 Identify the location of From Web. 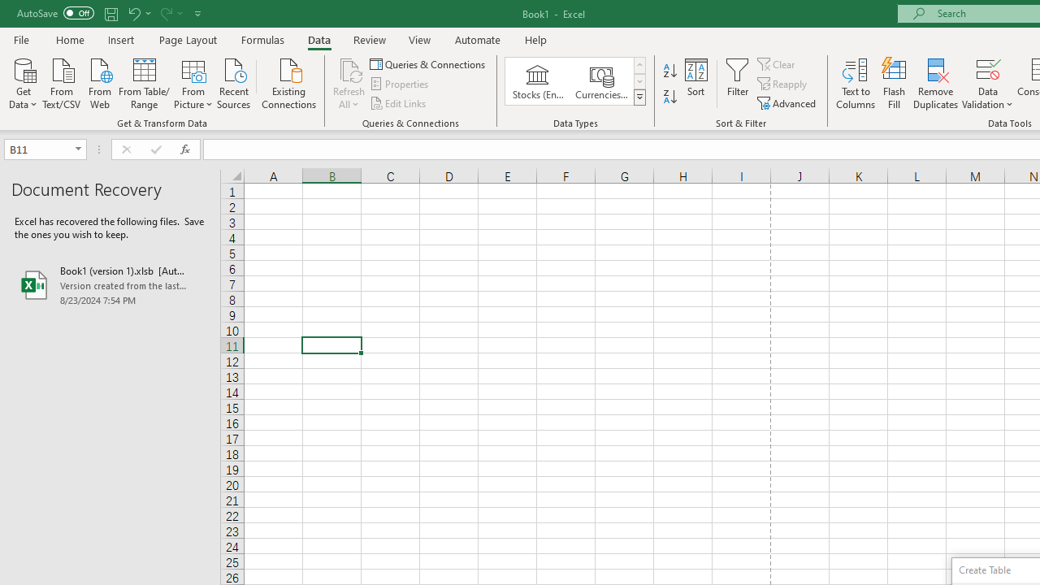
(99, 82).